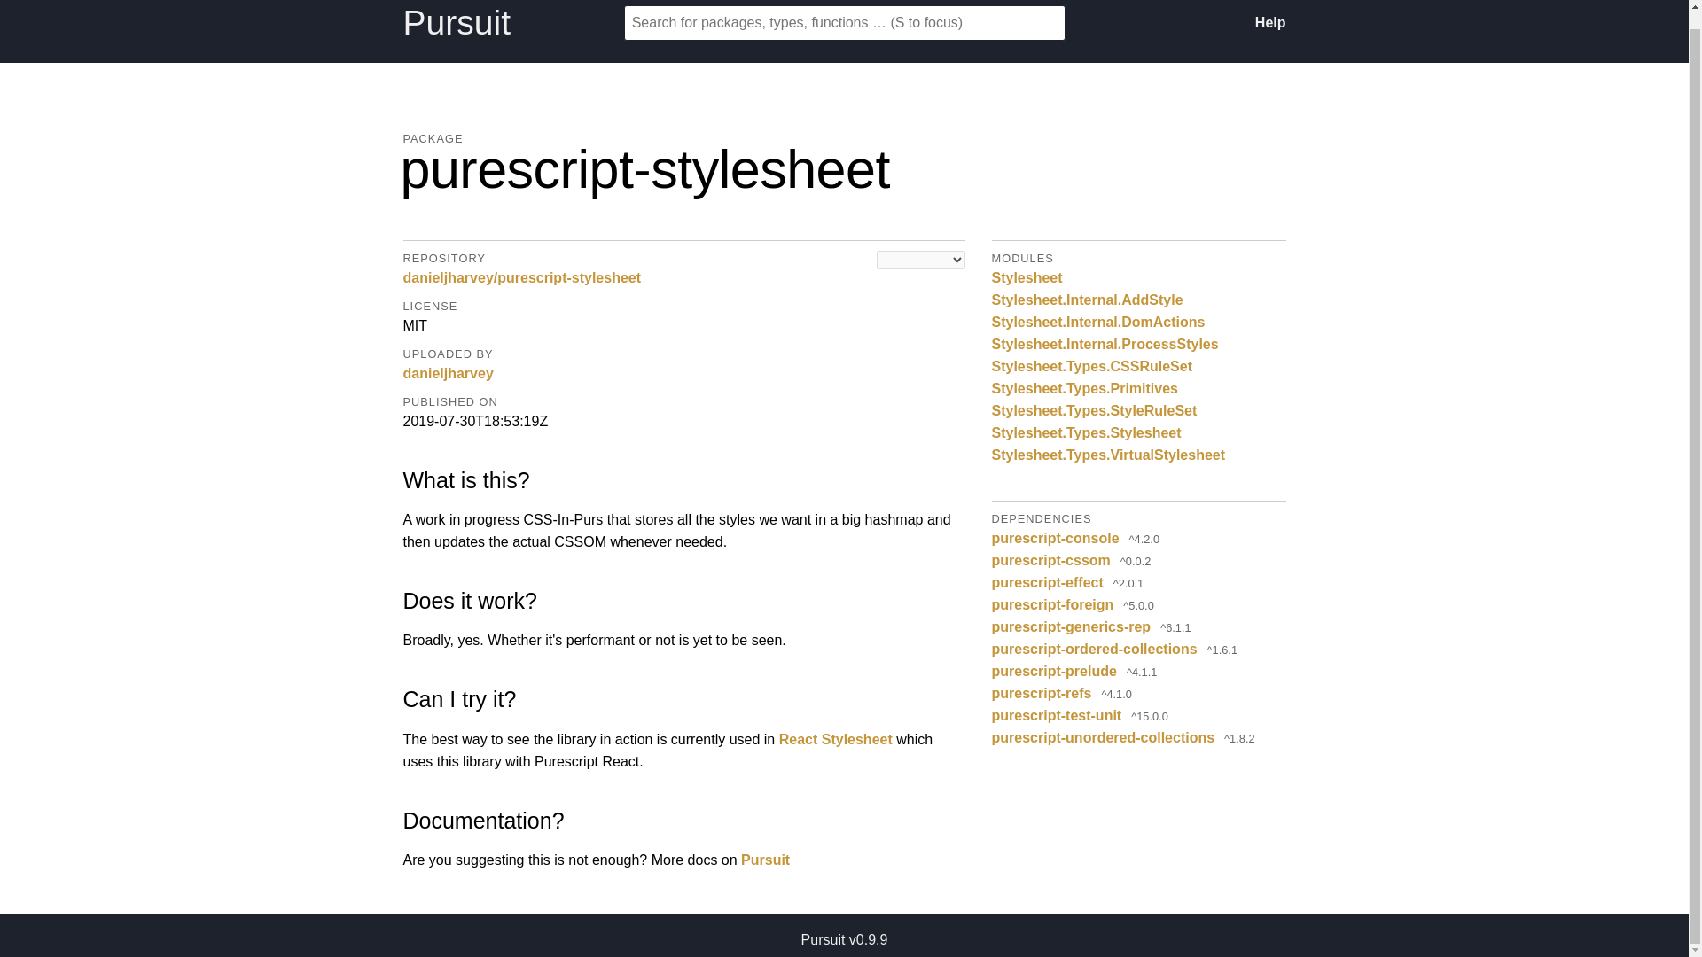 The width and height of the screenshot is (1702, 957). I want to click on Stylesheet.Internal.ProcessStyles, so click(1105, 344).